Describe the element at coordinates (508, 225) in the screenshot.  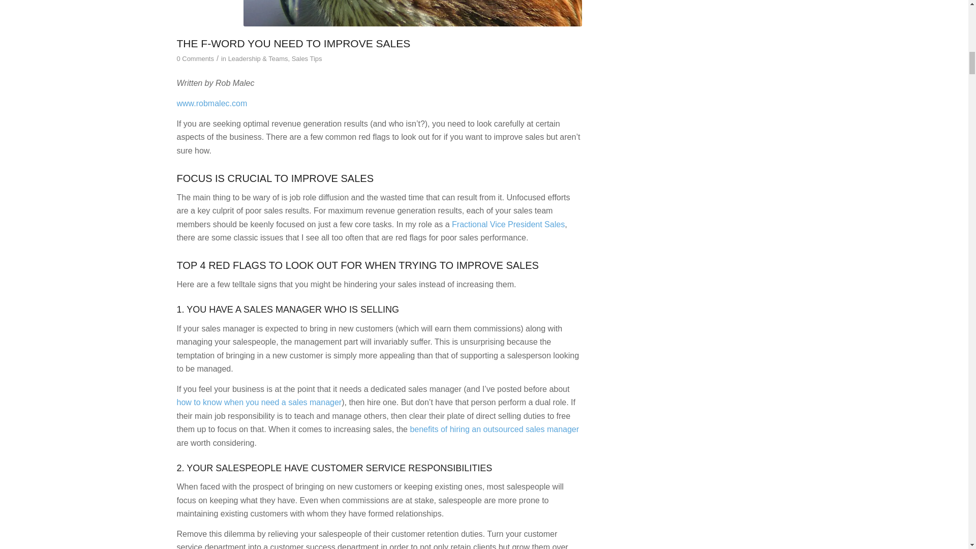
I see `Fractional Vice President Sales` at that location.